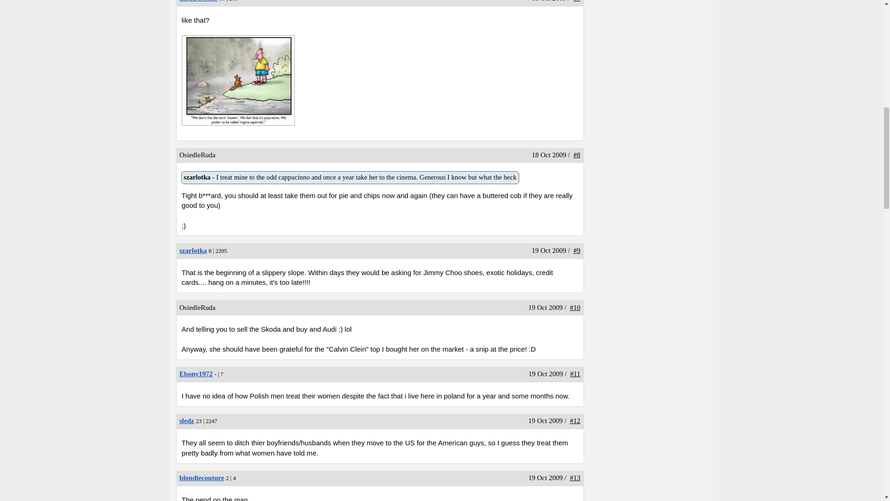  What do you see at coordinates (350, 178) in the screenshot?
I see `Ebony1972` at bounding box center [350, 178].